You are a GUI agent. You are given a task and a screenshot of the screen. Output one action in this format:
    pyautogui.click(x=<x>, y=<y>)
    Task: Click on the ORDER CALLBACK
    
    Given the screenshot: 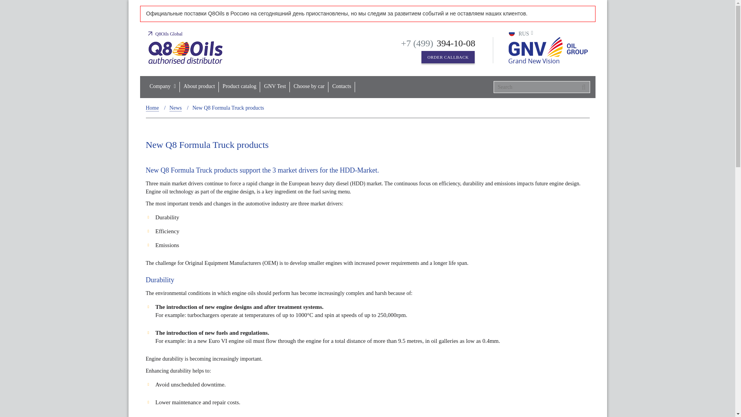 What is the action you would take?
    pyautogui.click(x=448, y=57)
    